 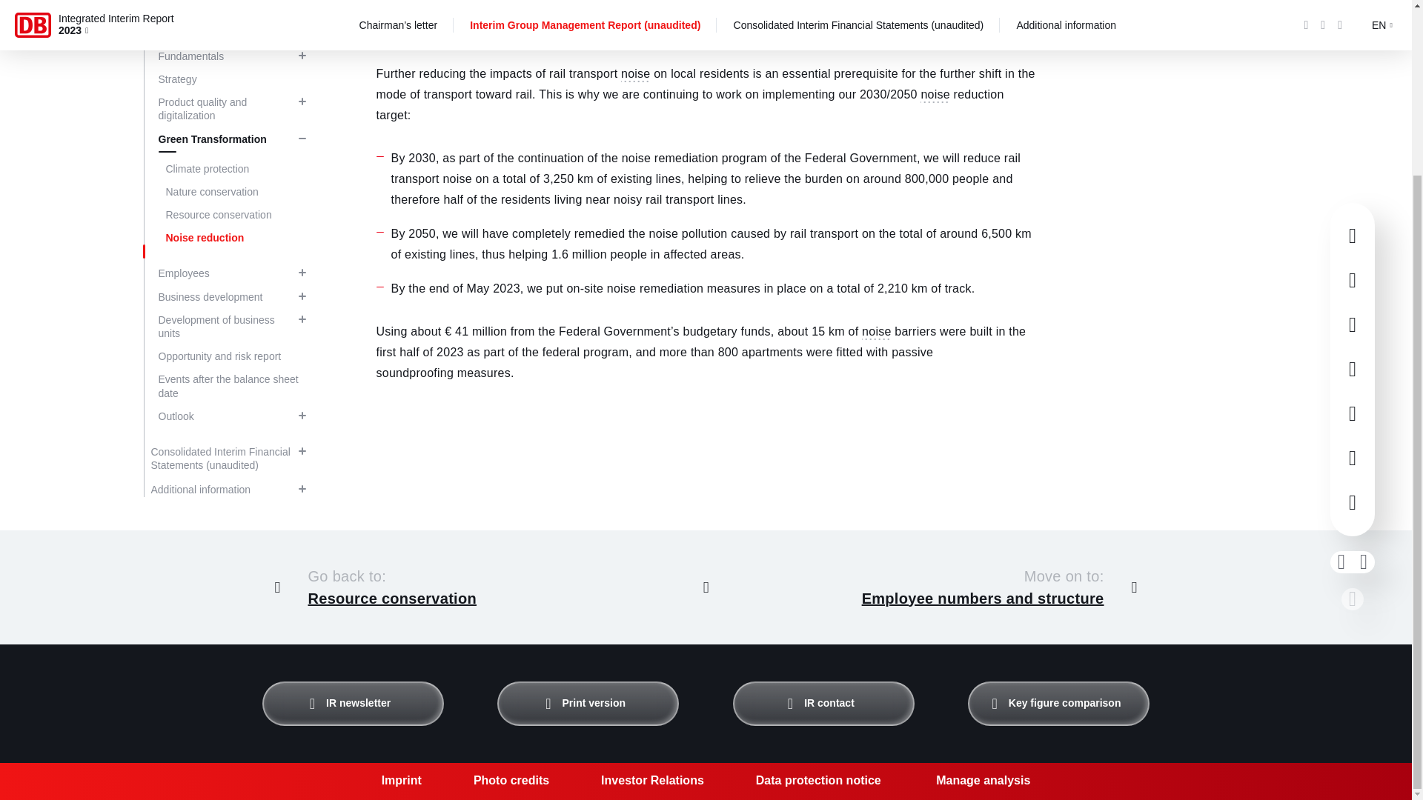 I want to click on previous, so click(x=1341, y=347).